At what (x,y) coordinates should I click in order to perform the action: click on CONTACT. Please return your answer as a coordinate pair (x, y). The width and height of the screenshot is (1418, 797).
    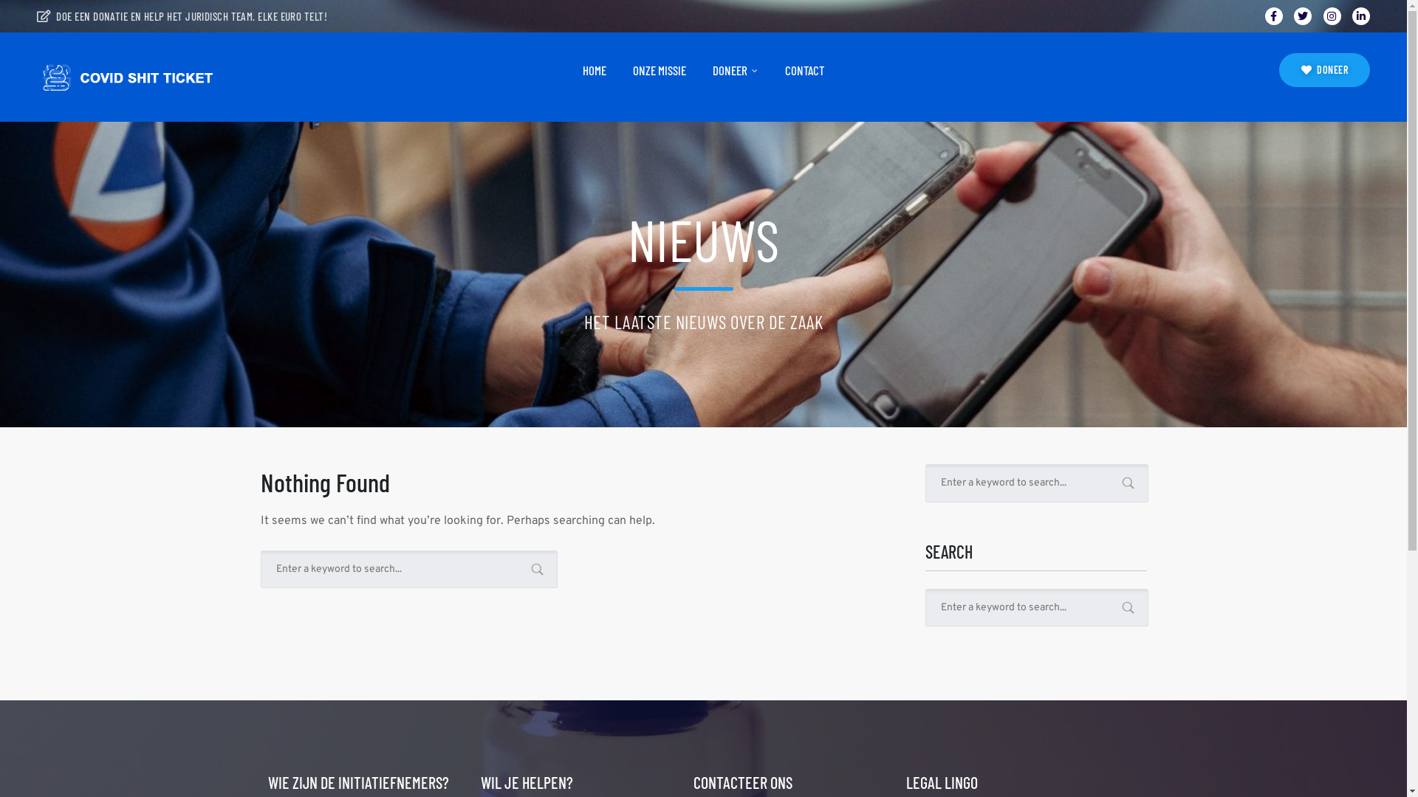
    Looking at the image, I should click on (805, 71).